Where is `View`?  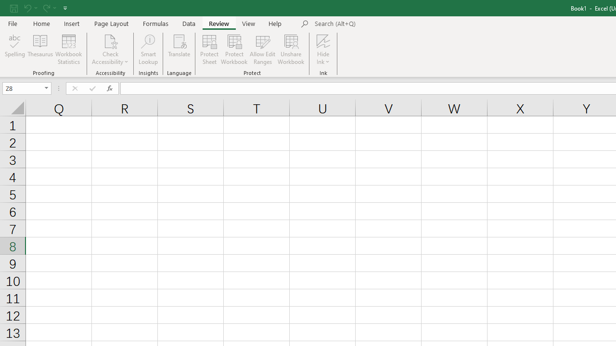 View is located at coordinates (249, 23).